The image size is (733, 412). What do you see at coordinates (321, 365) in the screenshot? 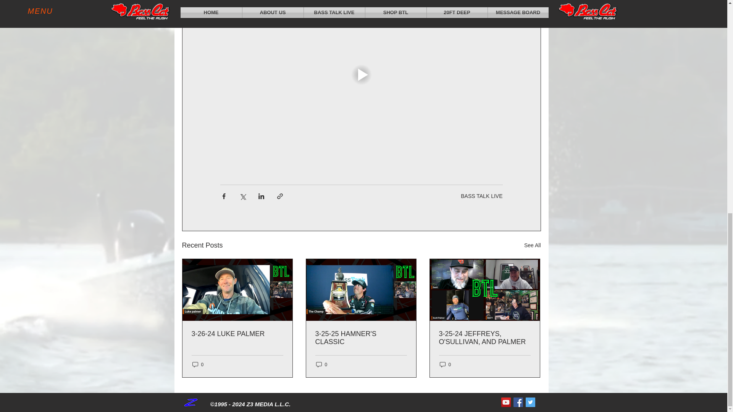
I see `0` at bounding box center [321, 365].